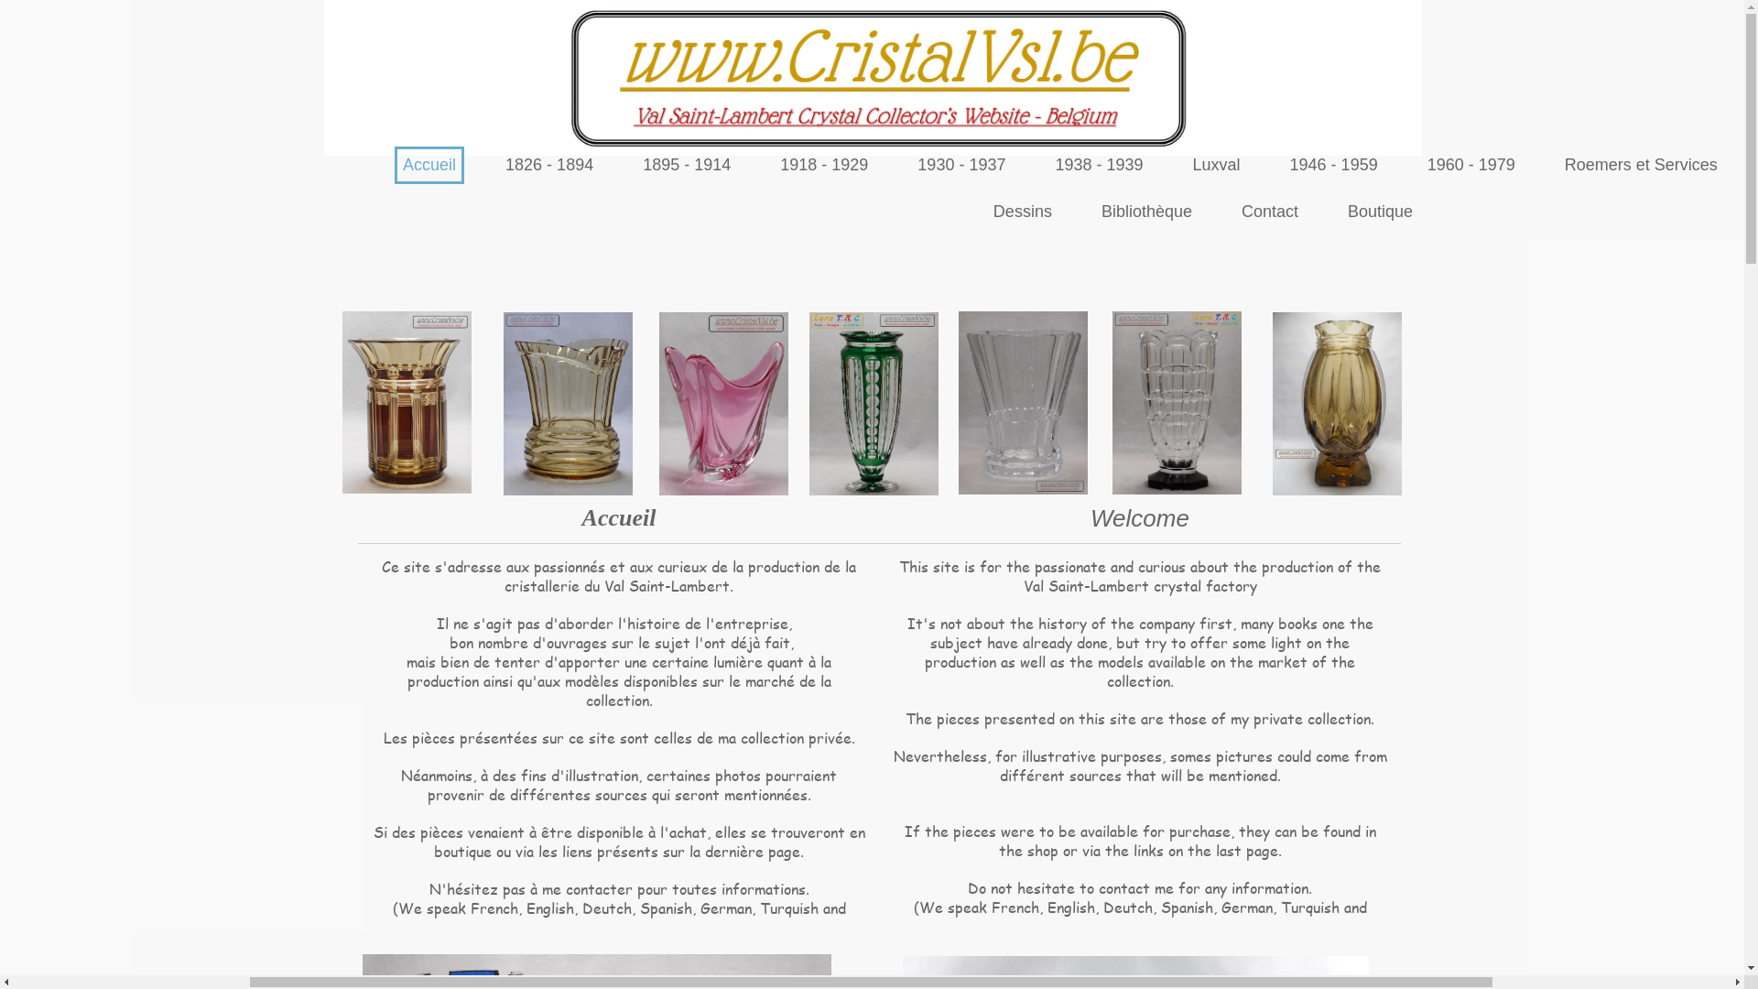 Image resolution: width=1758 pixels, height=989 pixels. I want to click on 1946 - 1959, so click(1666, 165).